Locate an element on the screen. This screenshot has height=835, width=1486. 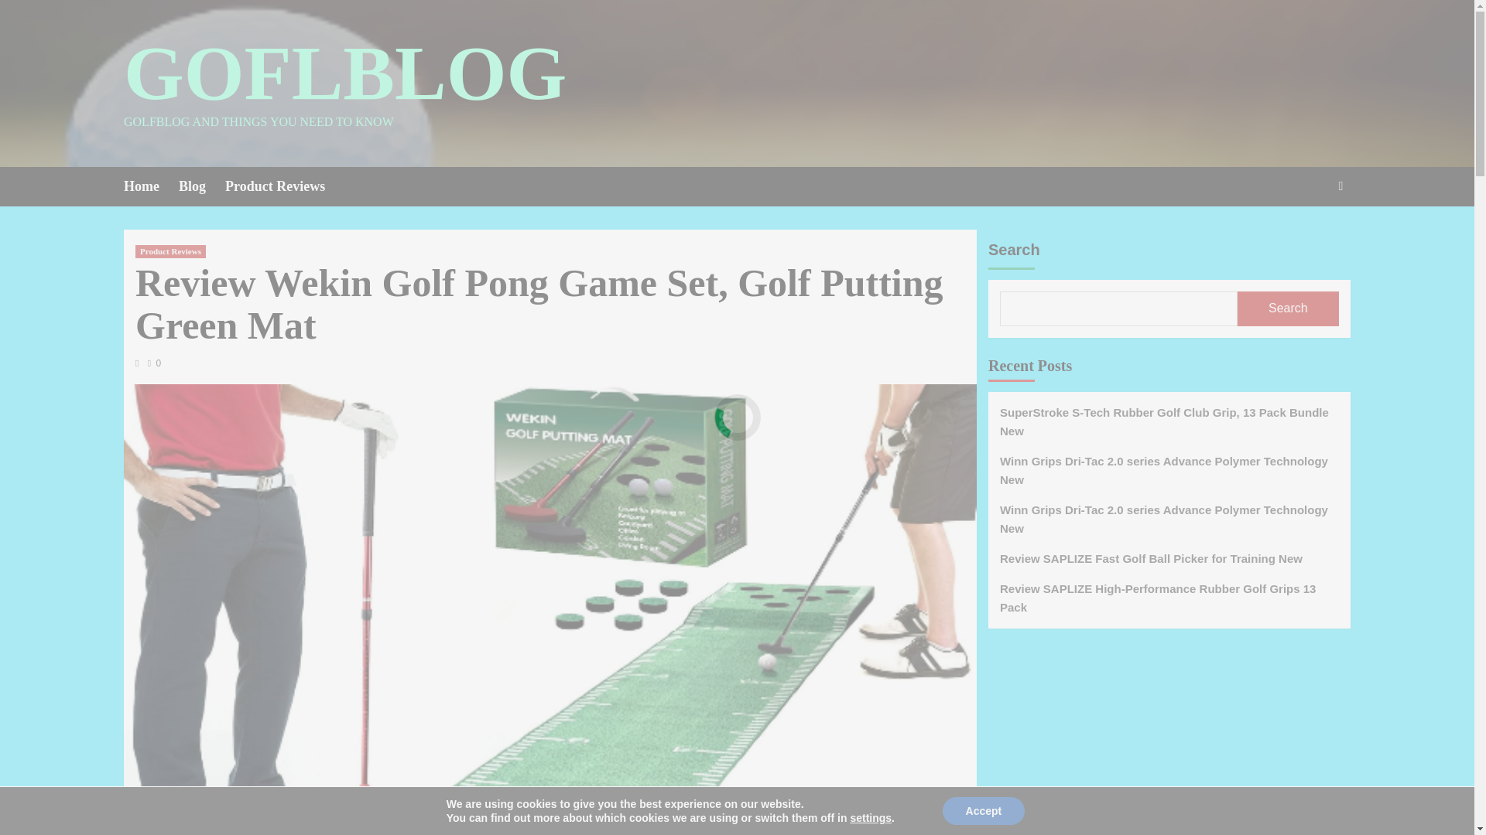
Blog is located at coordinates (201, 186).